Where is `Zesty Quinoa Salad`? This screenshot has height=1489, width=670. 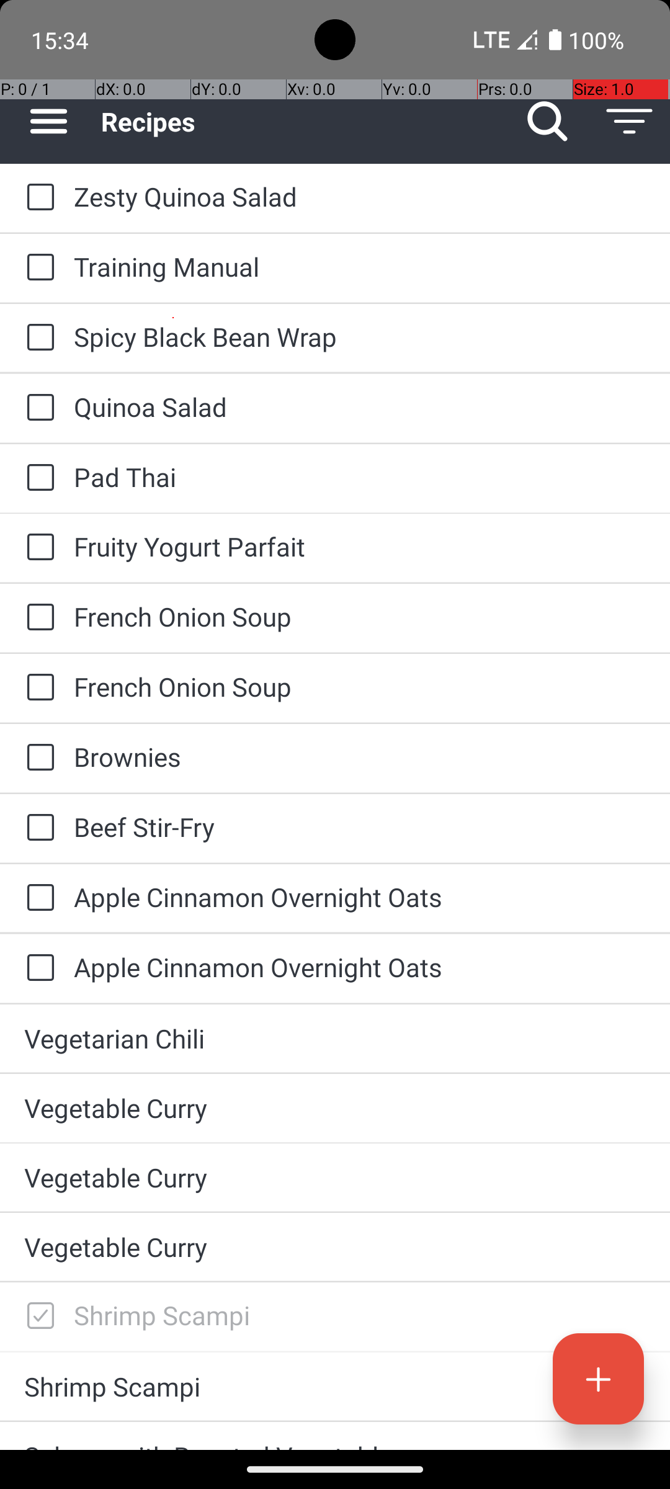
Zesty Quinoa Salad is located at coordinates (360, 196).